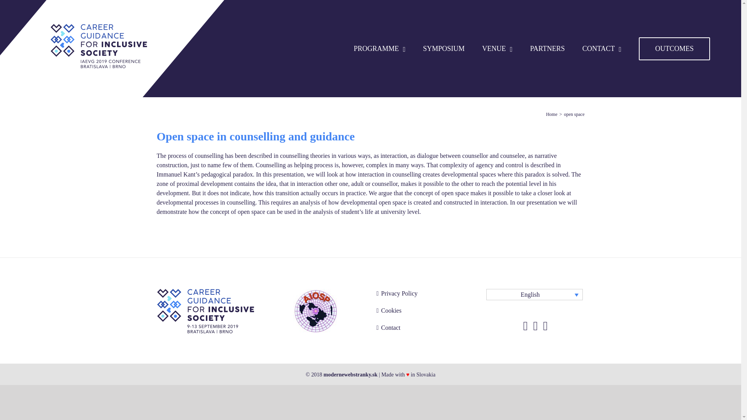  I want to click on Vyrobili modernewebstranky.sk, so click(351, 374).